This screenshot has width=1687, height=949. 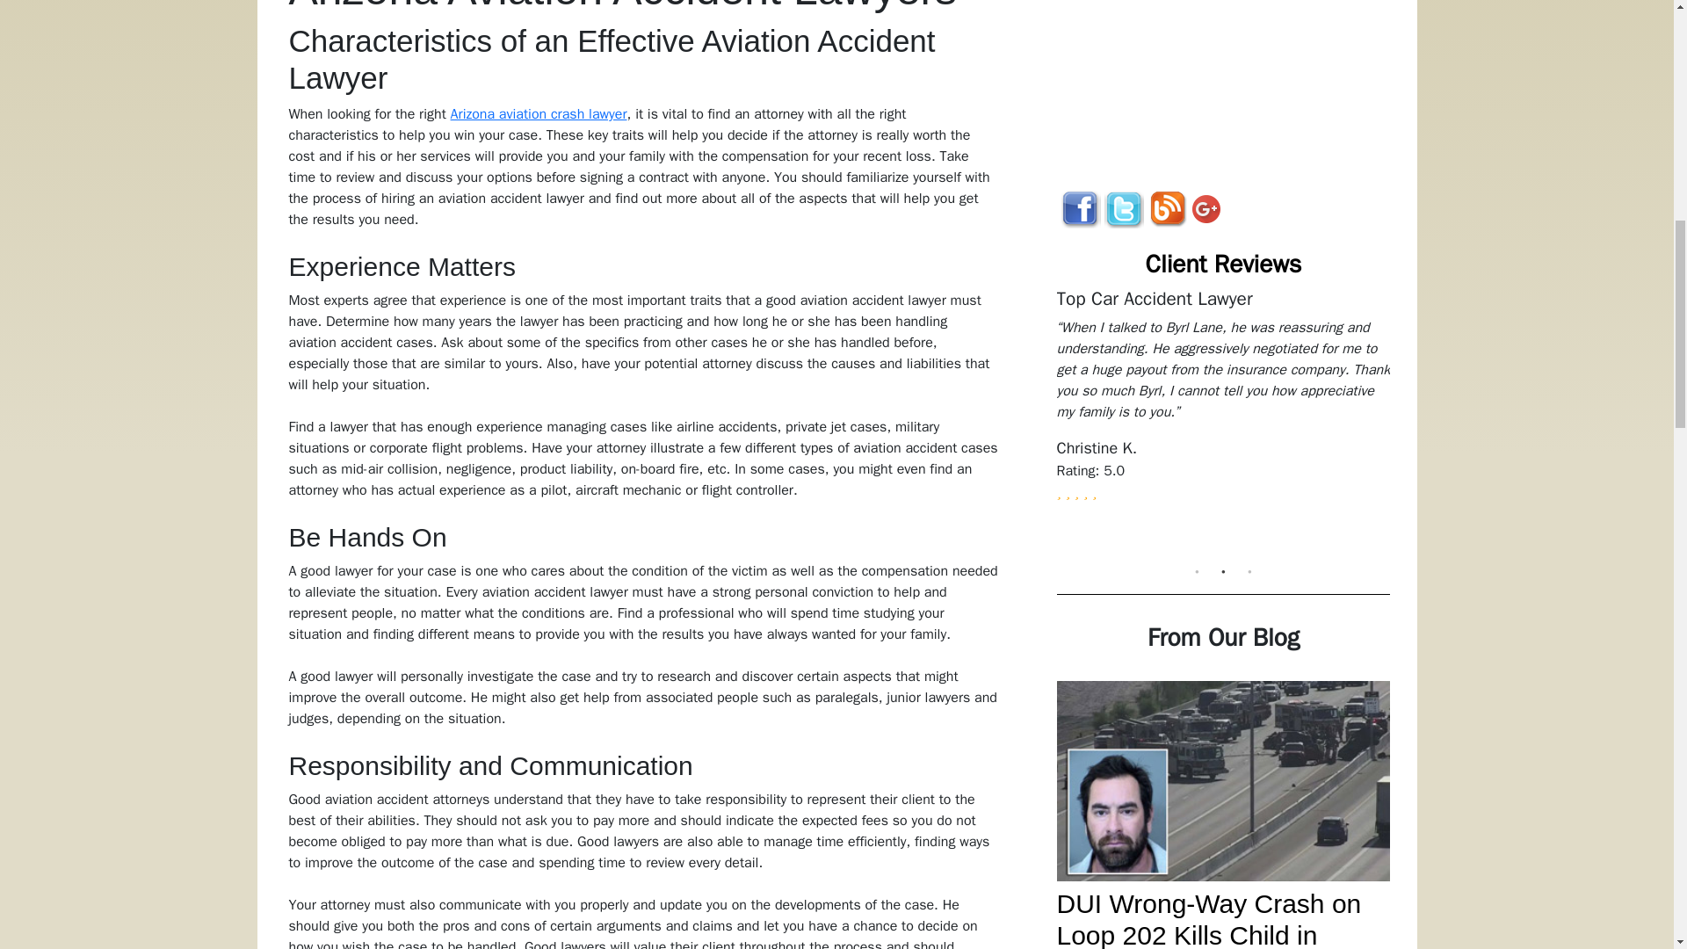 What do you see at coordinates (1231, 81) in the screenshot?
I see `YouTube video player` at bounding box center [1231, 81].